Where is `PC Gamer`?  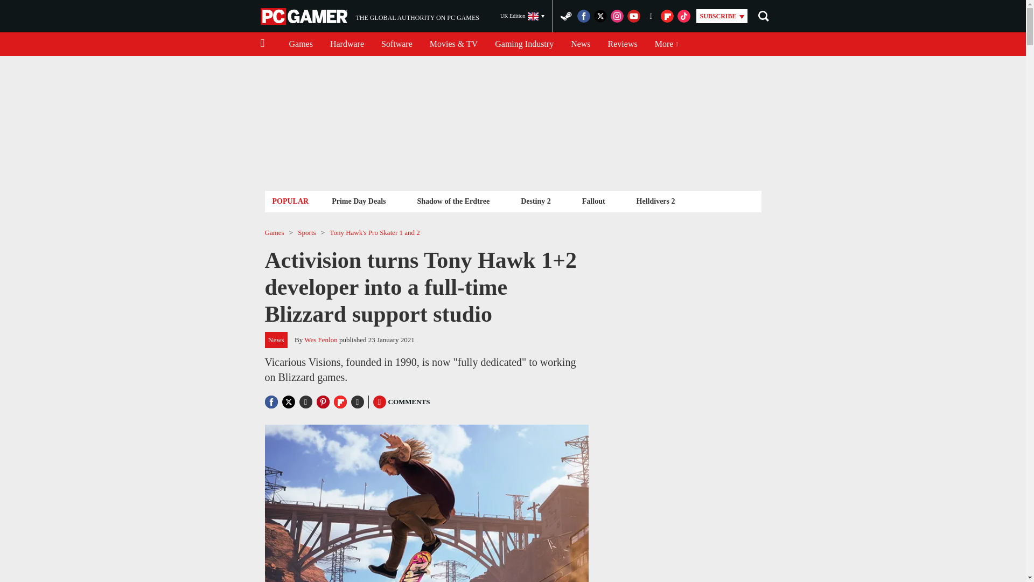 PC Gamer is located at coordinates (359, 200).